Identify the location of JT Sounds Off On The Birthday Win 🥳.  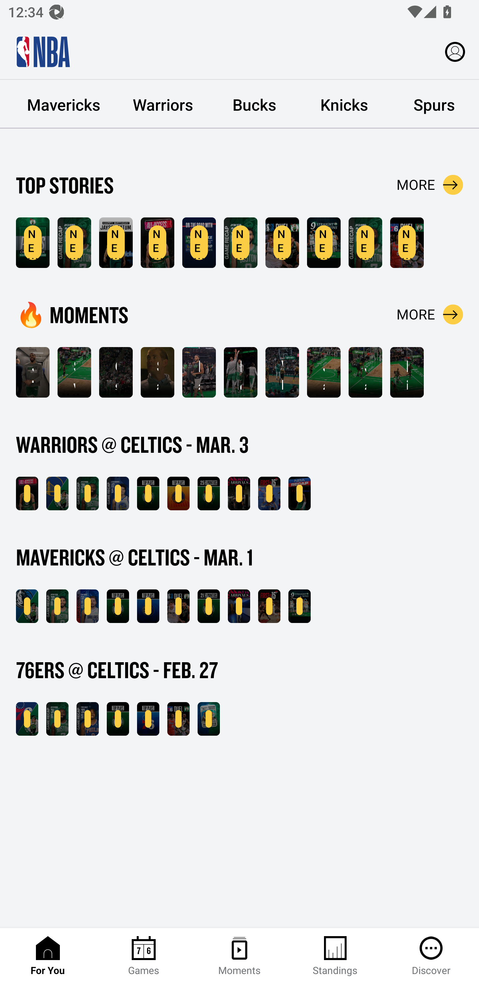
(33, 372).